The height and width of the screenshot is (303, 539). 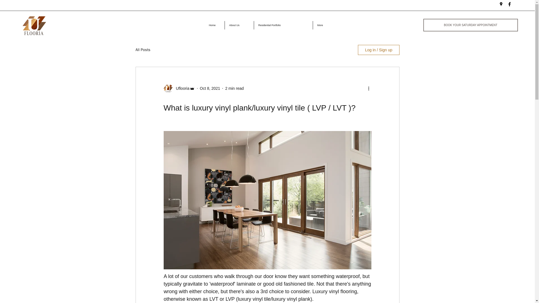 What do you see at coordinates (239, 25) in the screenshot?
I see `About Us` at bounding box center [239, 25].